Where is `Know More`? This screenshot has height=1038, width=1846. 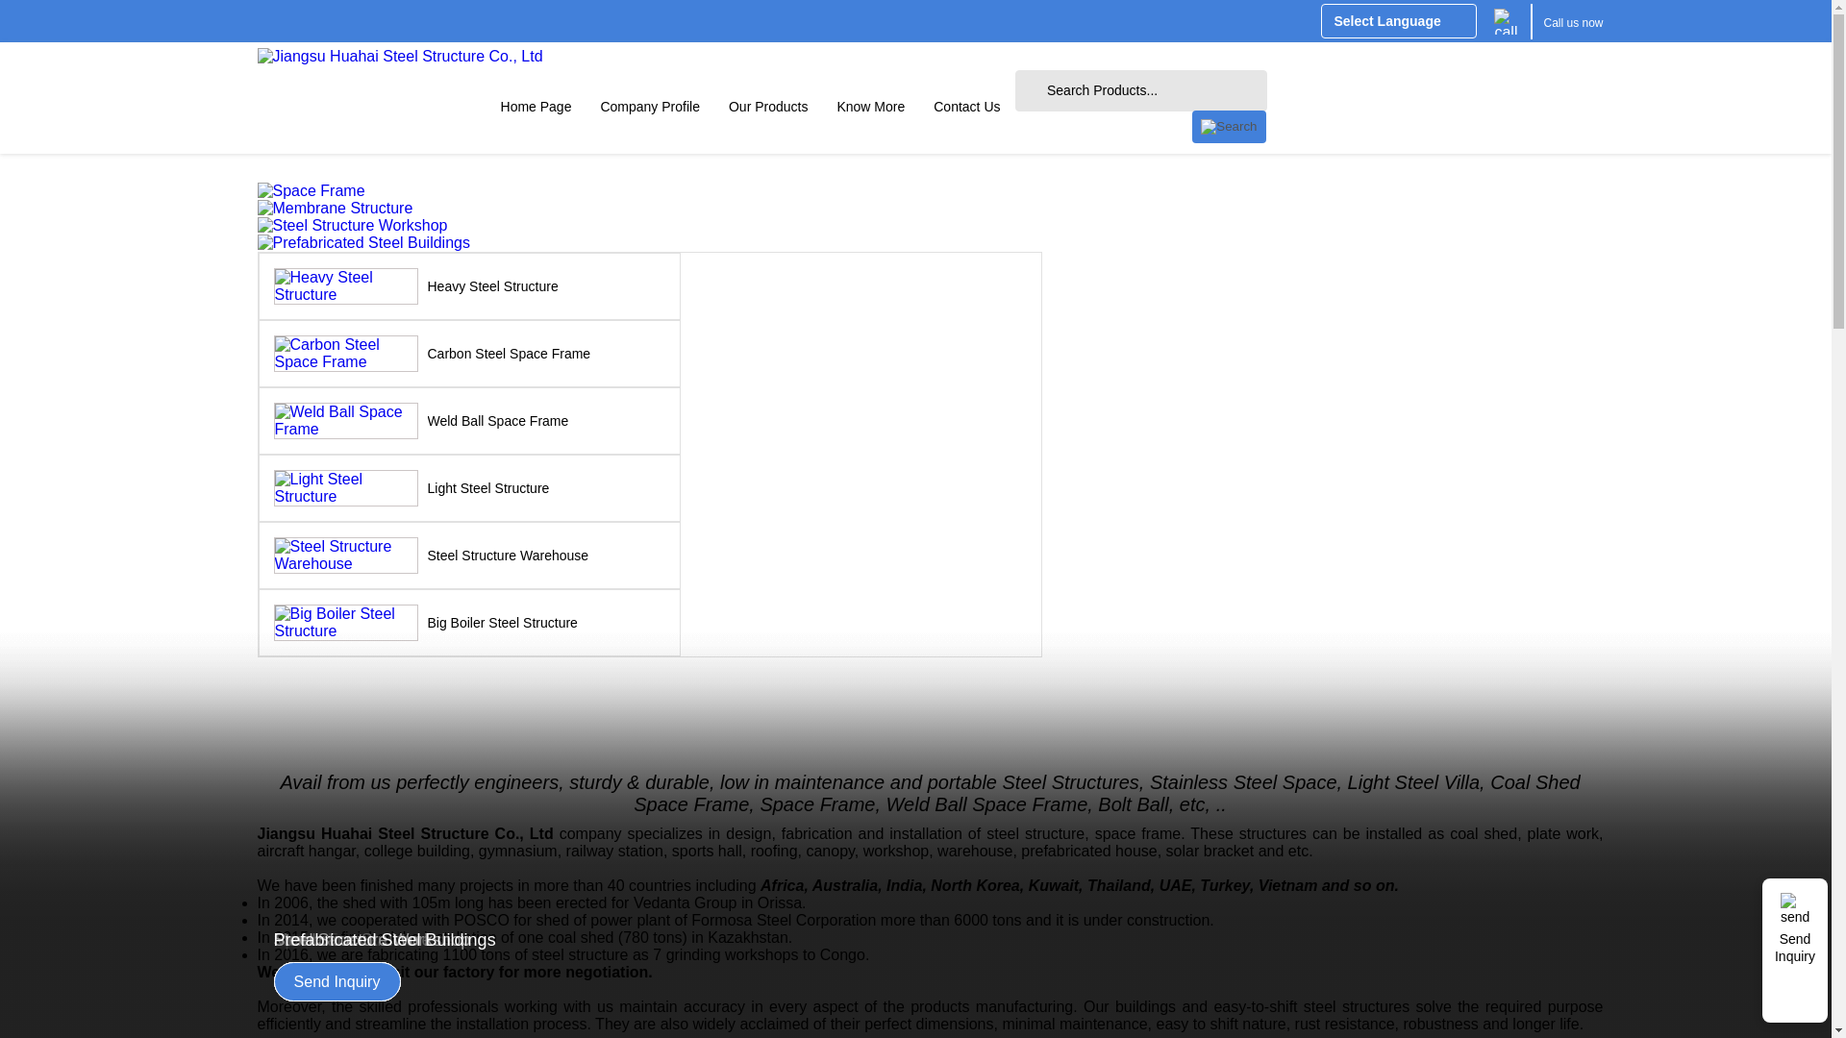
Know More is located at coordinates (870, 106).